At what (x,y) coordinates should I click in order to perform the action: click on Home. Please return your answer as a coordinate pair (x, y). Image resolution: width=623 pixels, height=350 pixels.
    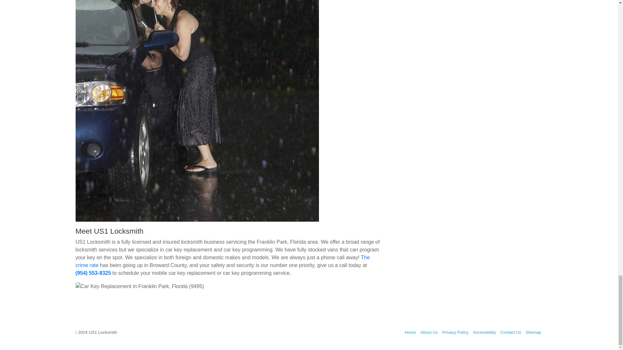
    Looking at the image, I should click on (410, 332).